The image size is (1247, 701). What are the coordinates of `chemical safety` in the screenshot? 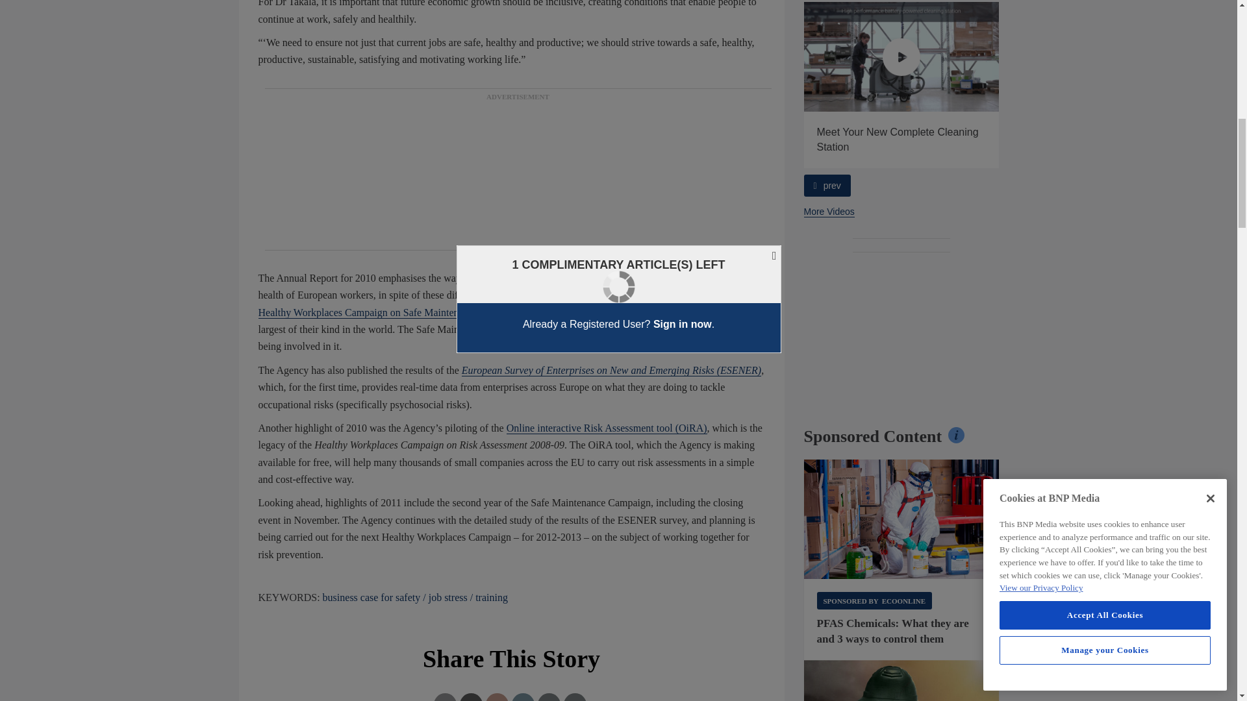 It's located at (901, 519).